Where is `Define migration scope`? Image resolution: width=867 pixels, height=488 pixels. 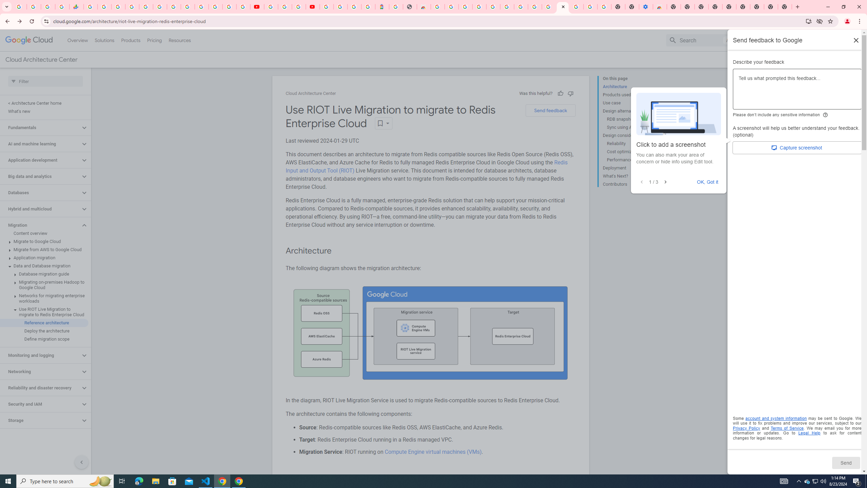
Define migration scope is located at coordinates (44, 339).